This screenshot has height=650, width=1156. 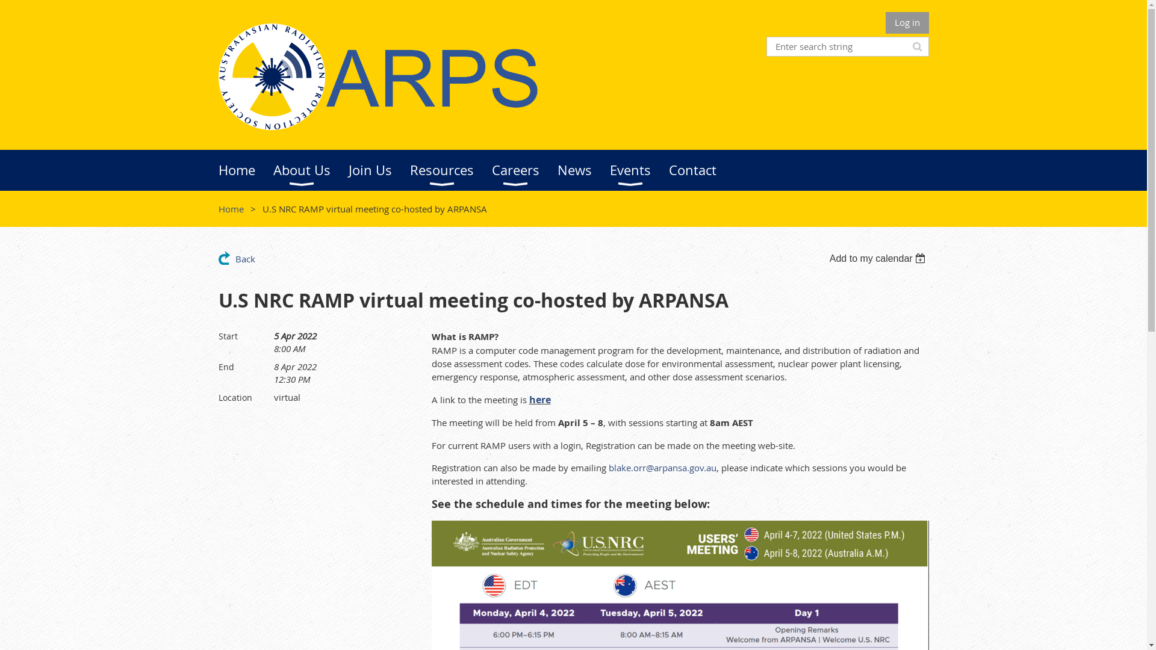 I want to click on Home, so click(x=246, y=170).